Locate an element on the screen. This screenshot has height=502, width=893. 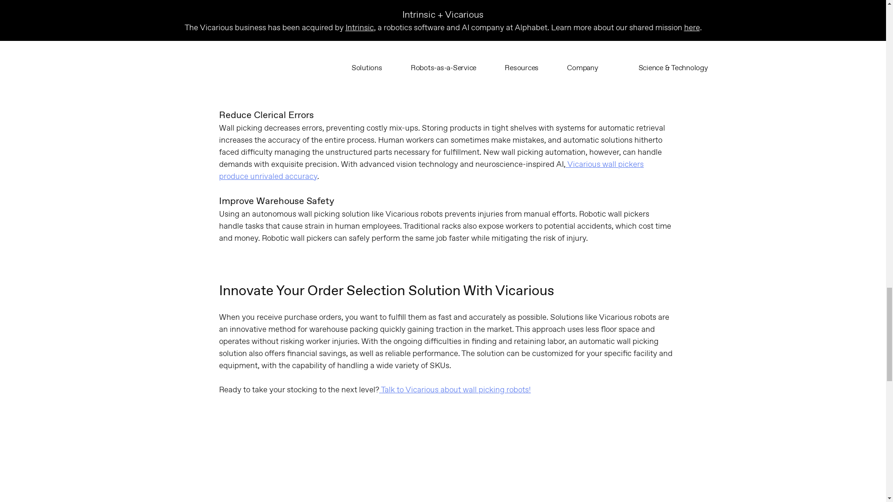
Vicarious wall pickers produce unrivaled accuracy is located at coordinates (431, 170).